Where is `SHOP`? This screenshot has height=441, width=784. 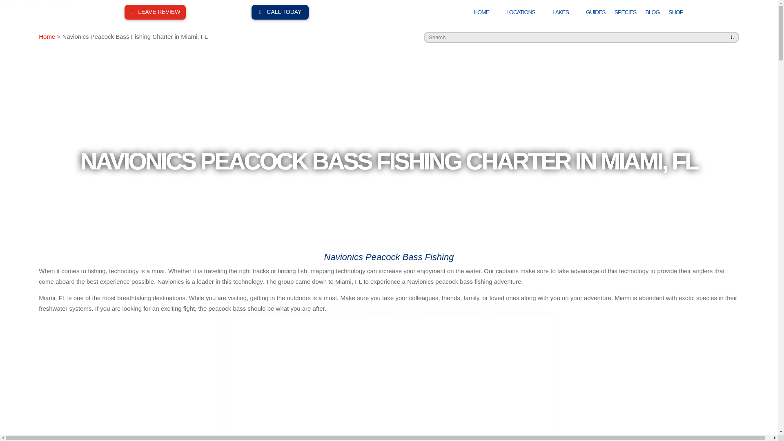
SHOP is located at coordinates (675, 14).